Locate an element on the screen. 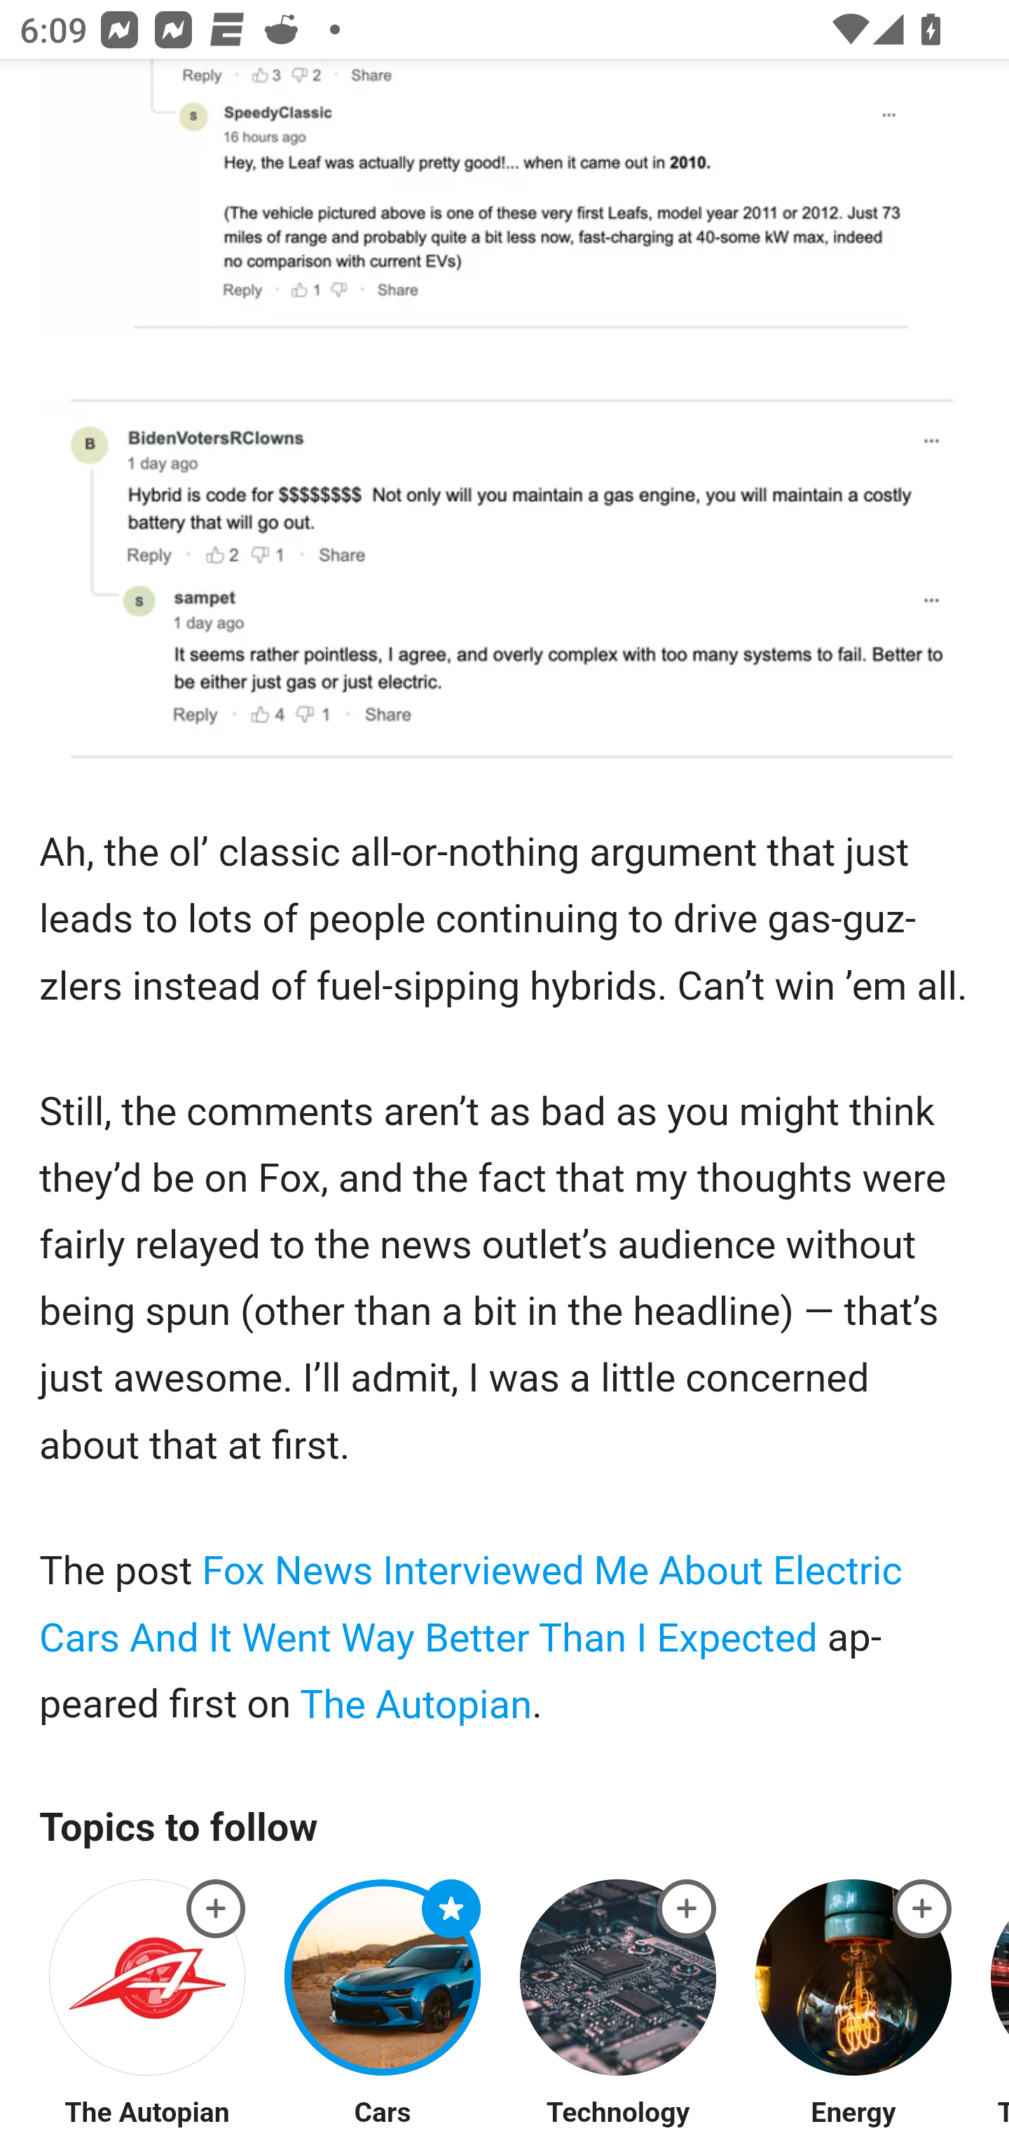 The width and height of the screenshot is (1009, 2131). The Autopian is located at coordinates (146, 2113).